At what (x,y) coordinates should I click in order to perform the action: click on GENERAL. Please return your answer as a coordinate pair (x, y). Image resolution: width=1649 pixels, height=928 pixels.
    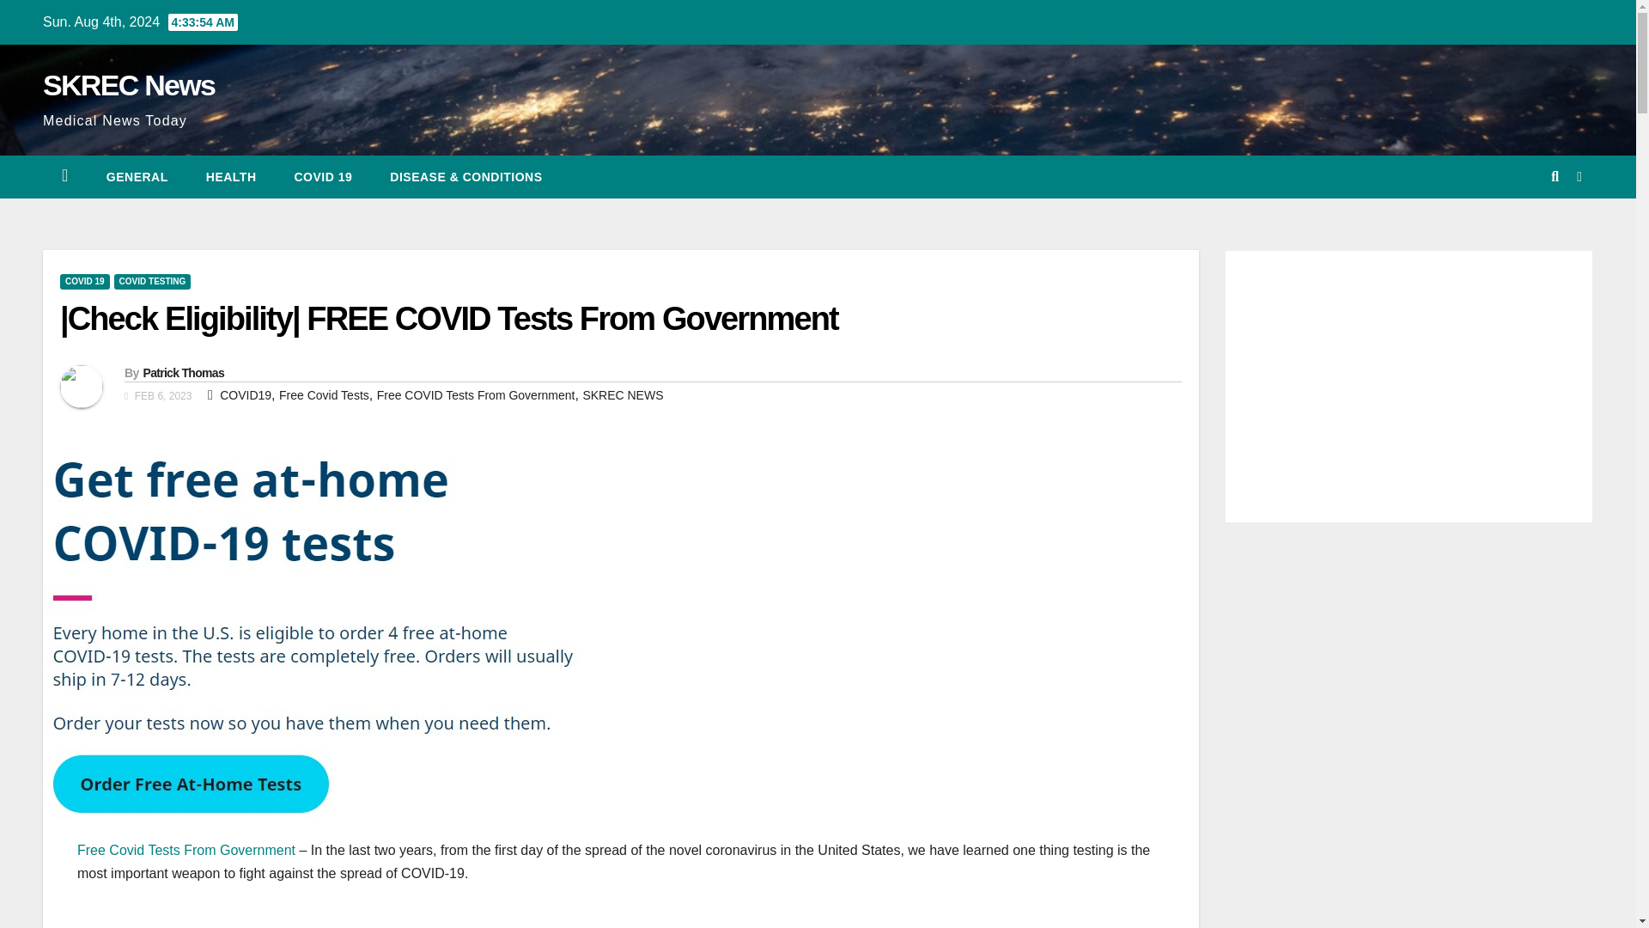
    Looking at the image, I should click on (137, 177).